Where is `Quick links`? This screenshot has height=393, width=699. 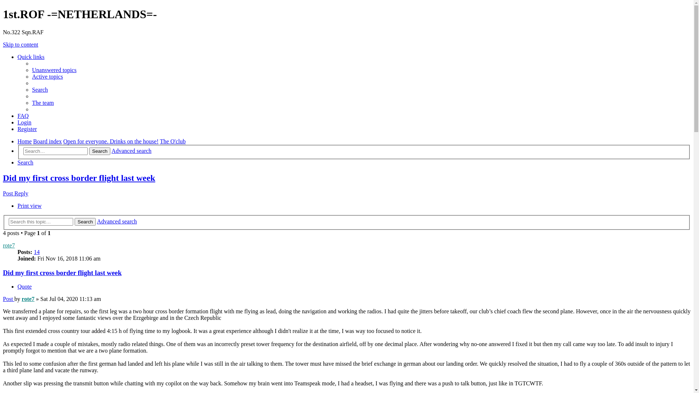
Quick links is located at coordinates (31, 57).